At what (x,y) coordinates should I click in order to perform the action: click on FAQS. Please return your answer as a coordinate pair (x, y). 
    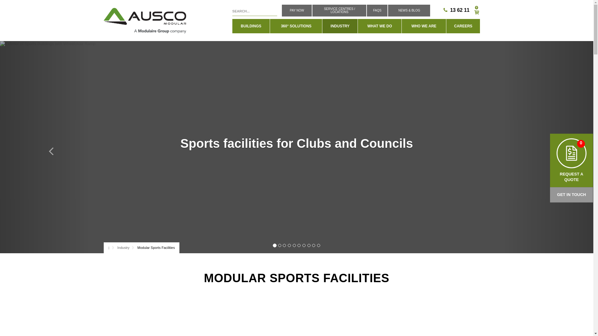
    Looking at the image, I should click on (377, 11).